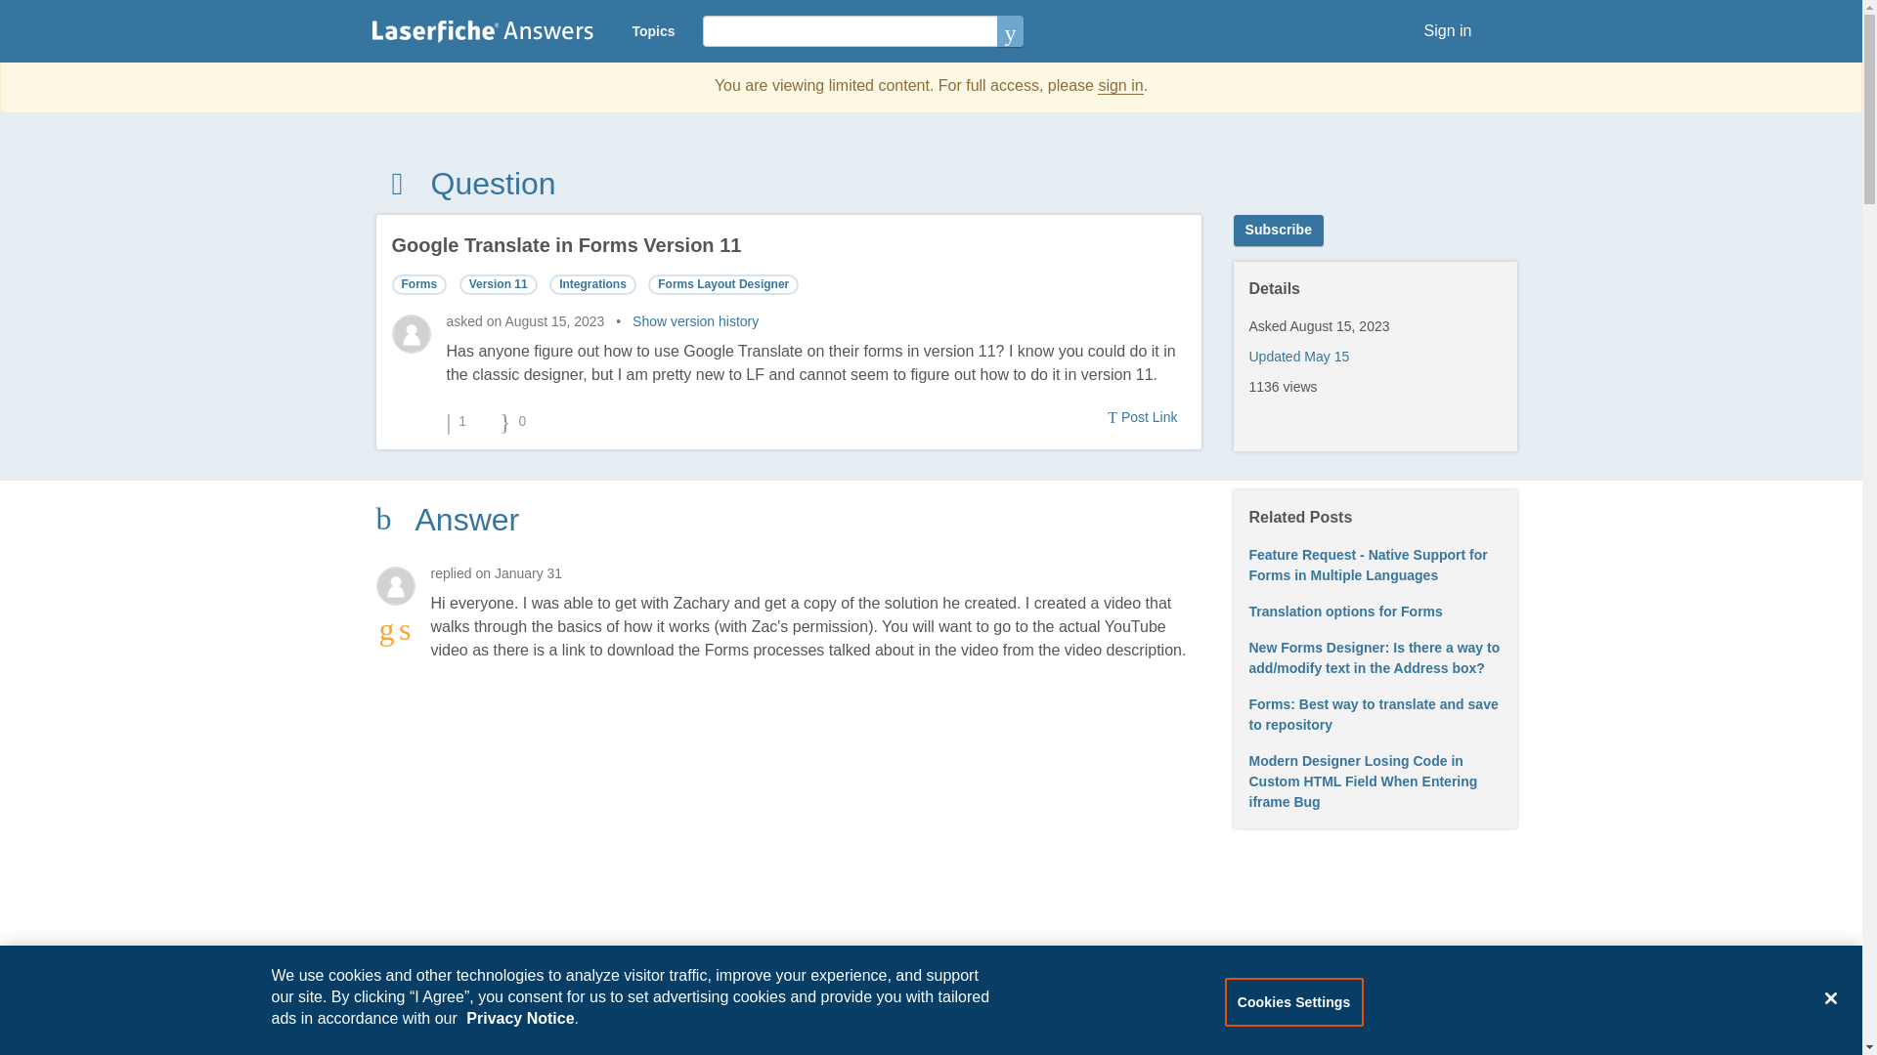 Image resolution: width=1877 pixels, height=1055 pixels. What do you see at coordinates (418, 284) in the screenshot?
I see `Forms` at bounding box center [418, 284].